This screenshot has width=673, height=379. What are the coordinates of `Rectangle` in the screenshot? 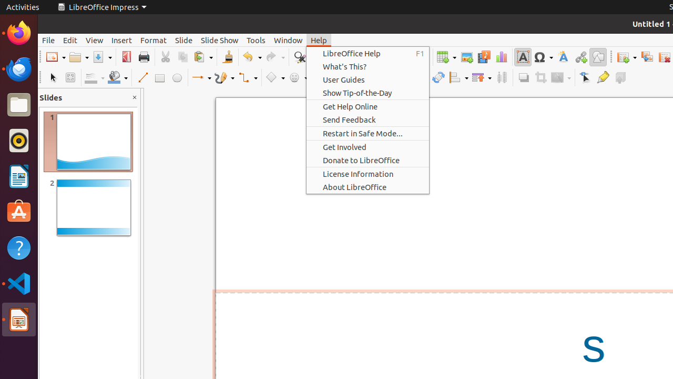 It's located at (160, 78).